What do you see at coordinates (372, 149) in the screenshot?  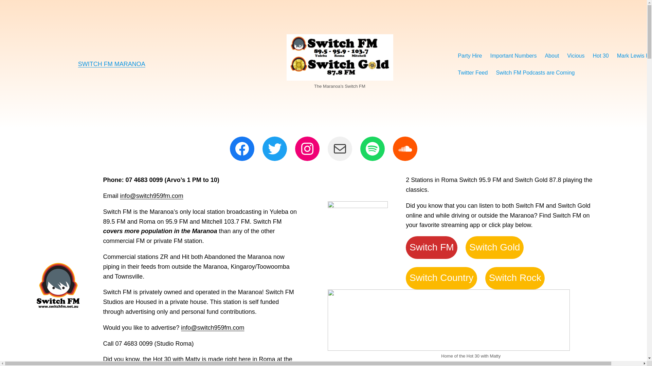 I see `Spotify` at bounding box center [372, 149].